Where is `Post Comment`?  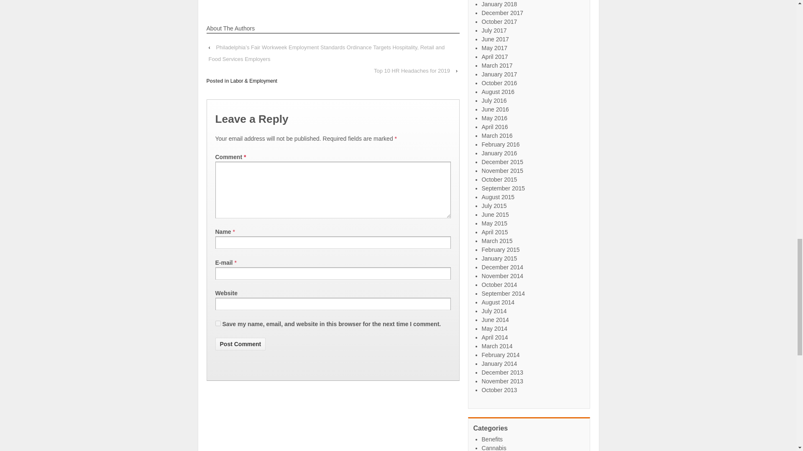 Post Comment is located at coordinates (240, 344).